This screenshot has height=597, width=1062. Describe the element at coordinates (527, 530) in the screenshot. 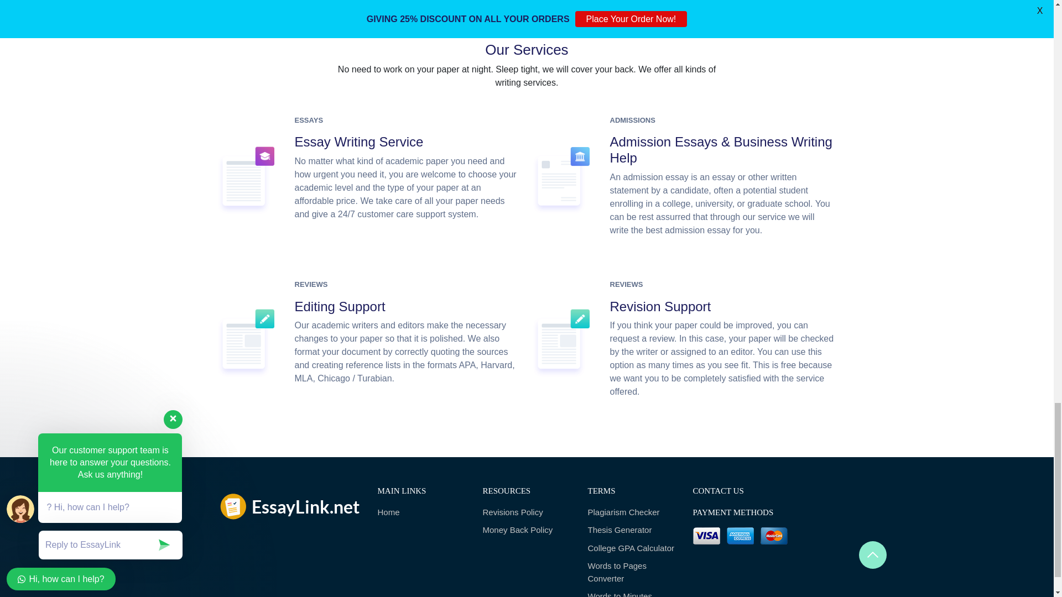

I see `Money Back Policy` at that location.